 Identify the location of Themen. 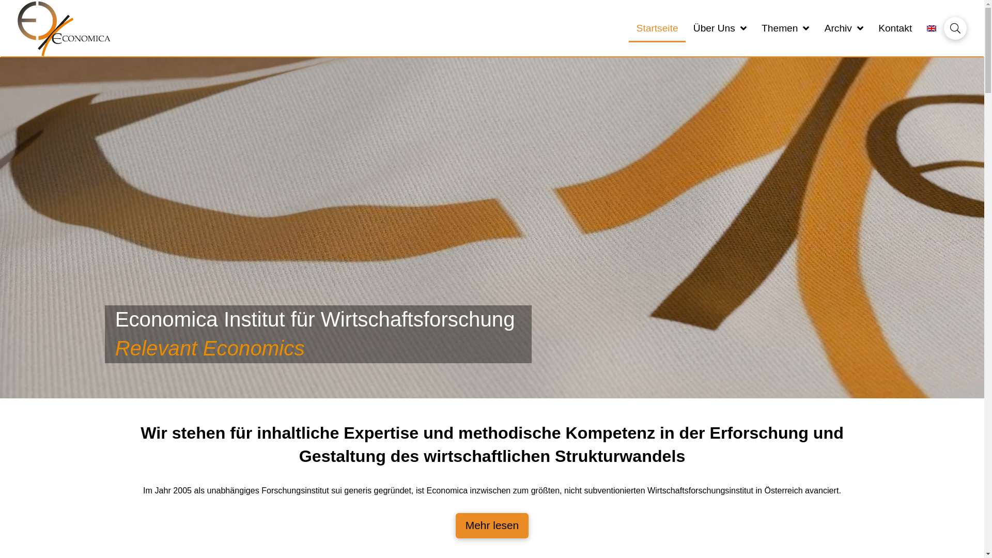
(785, 29).